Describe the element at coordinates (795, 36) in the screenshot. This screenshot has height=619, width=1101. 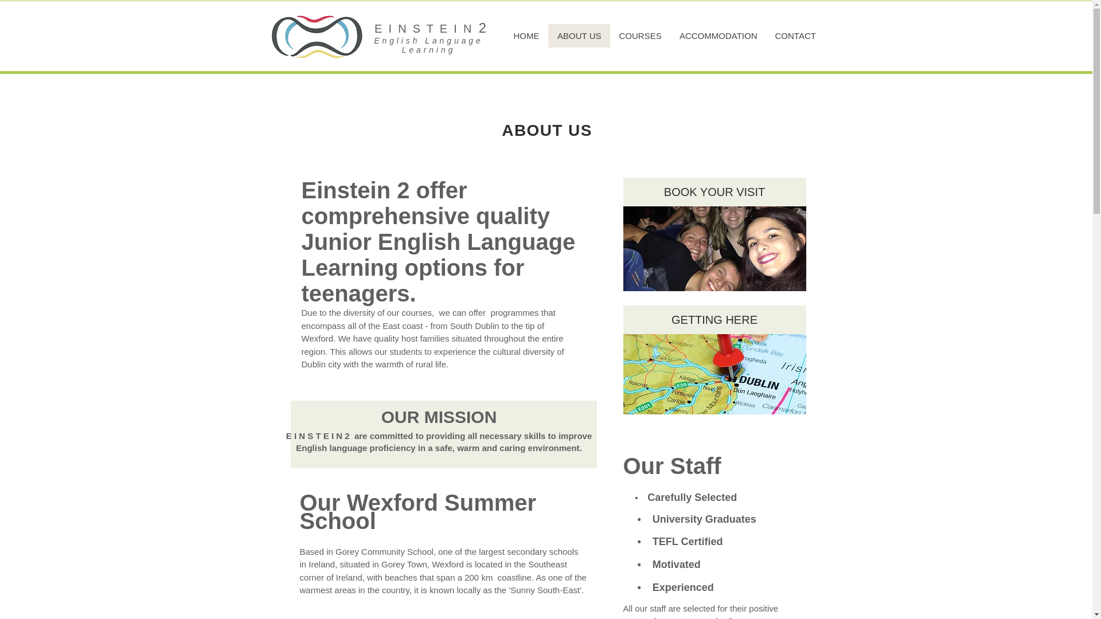
I see `CONTACT` at that location.